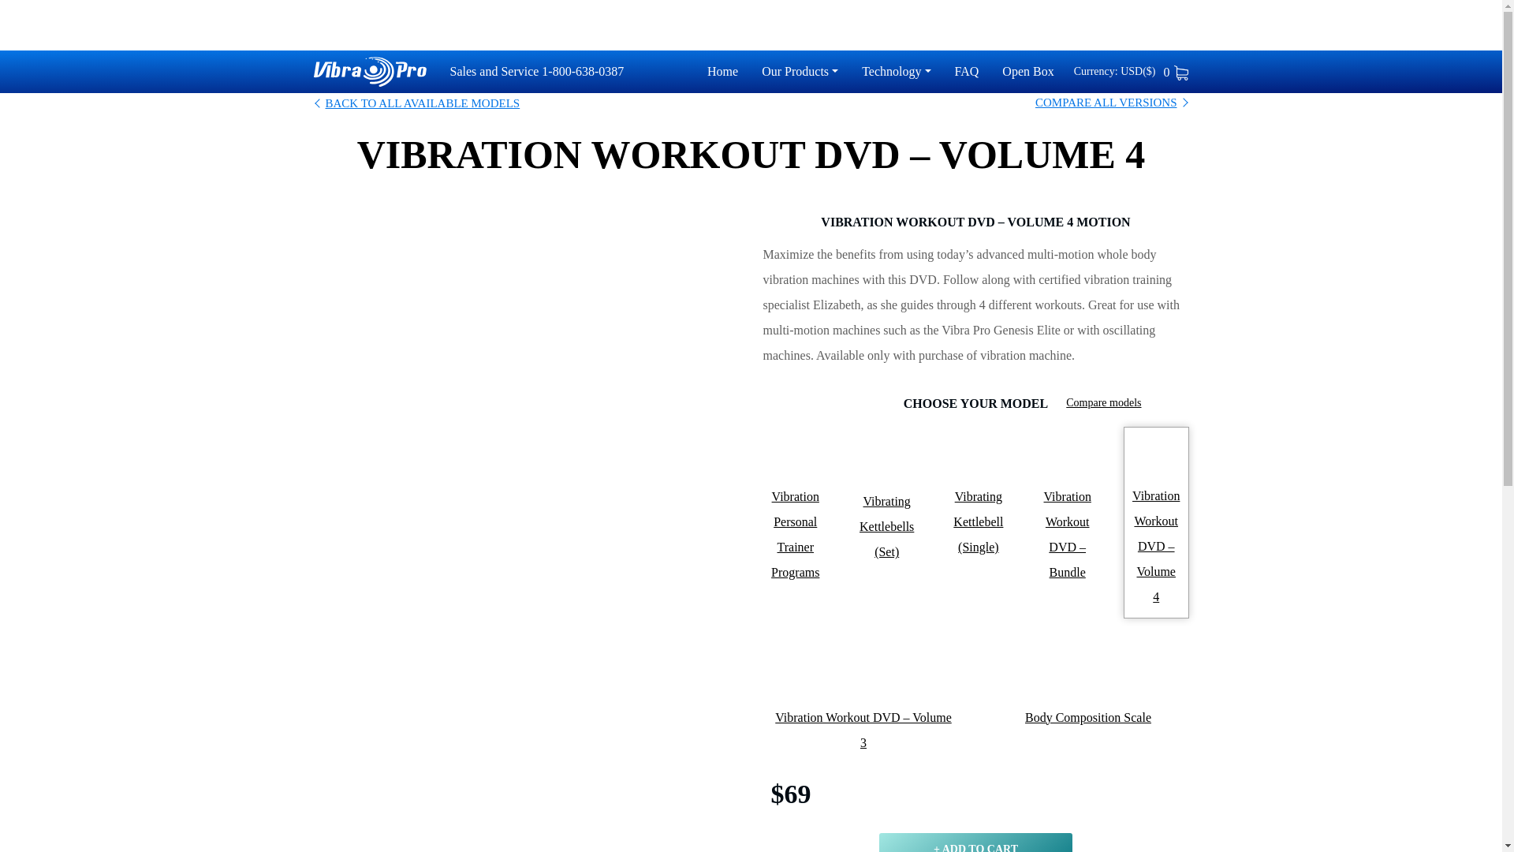 This screenshot has width=1514, height=852. I want to click on BACK TO ALL AVAILABLE MODELS, so click(416, 103).